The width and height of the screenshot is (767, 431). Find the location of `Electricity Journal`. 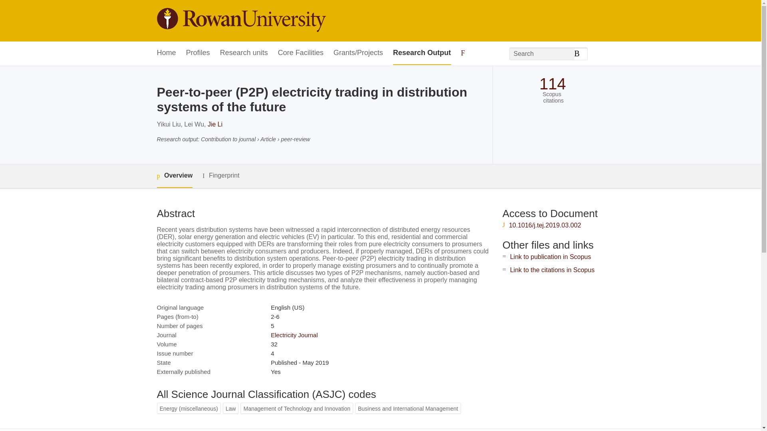

Electricity Journal is located at coordinates (294, 334).